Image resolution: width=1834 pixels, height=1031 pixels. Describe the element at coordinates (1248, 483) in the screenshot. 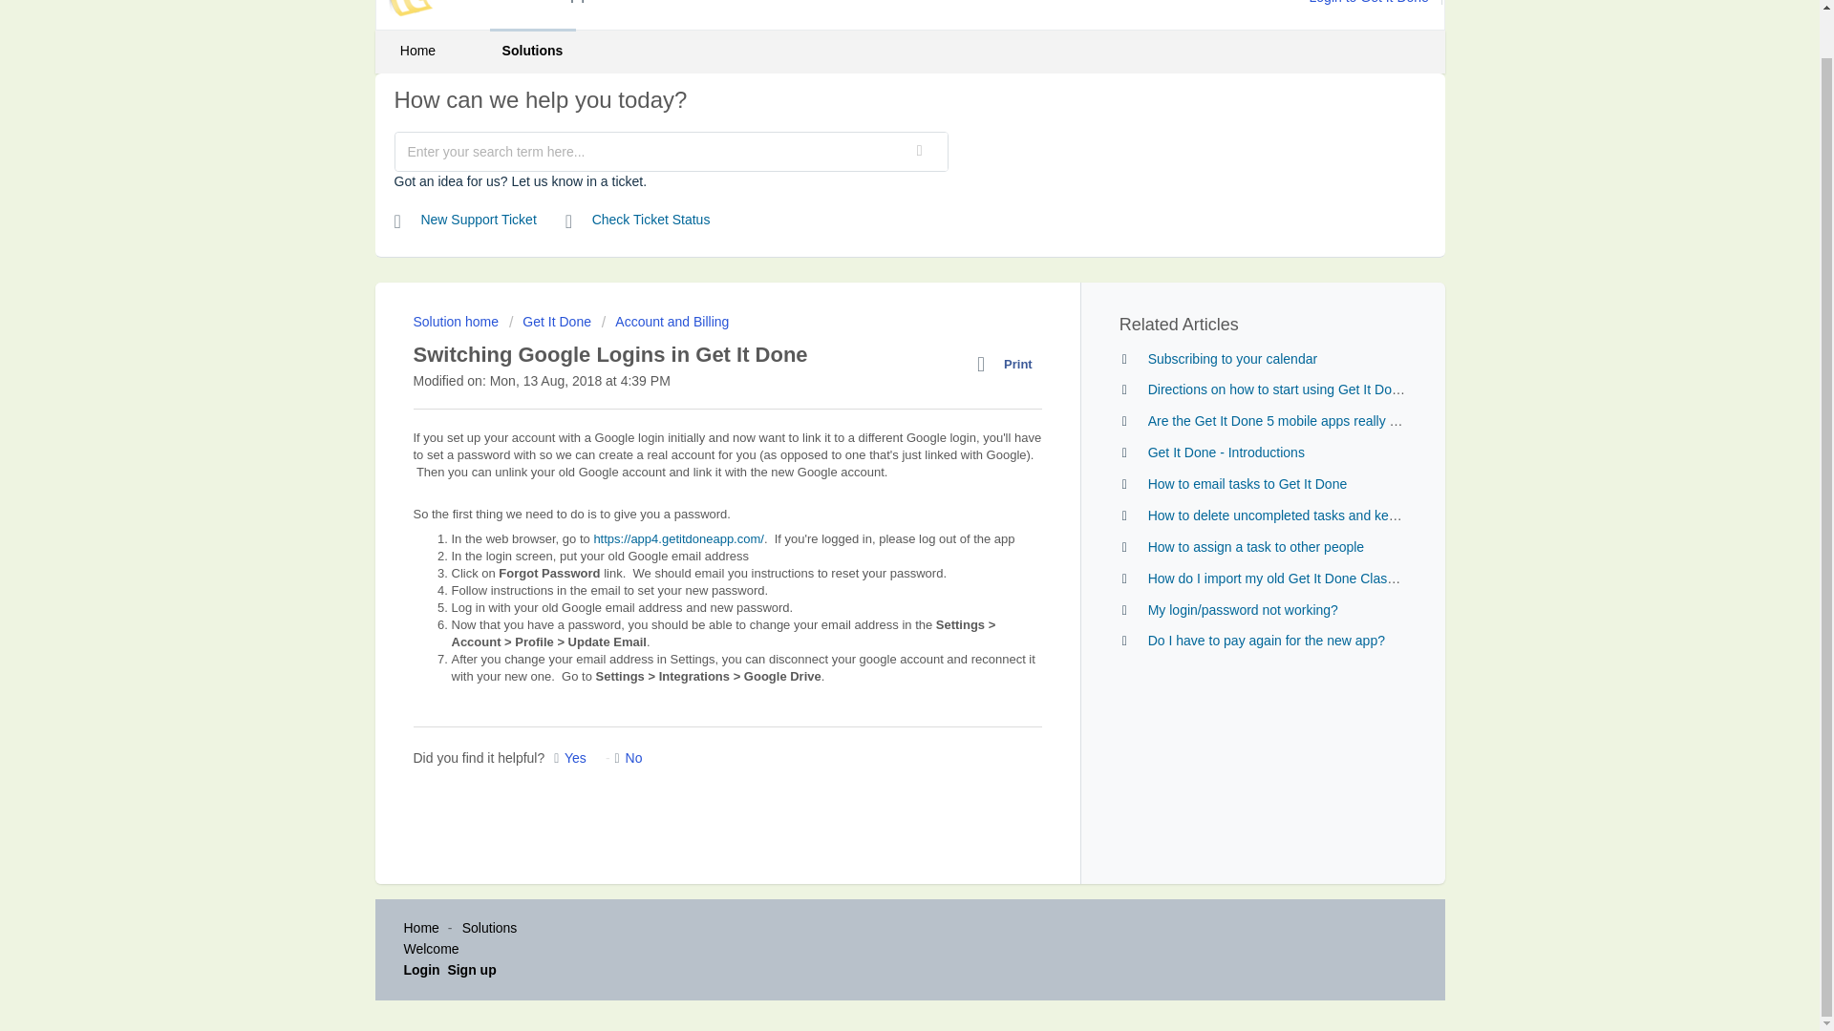

I see `How to email tasks to Get It Done` at that location.